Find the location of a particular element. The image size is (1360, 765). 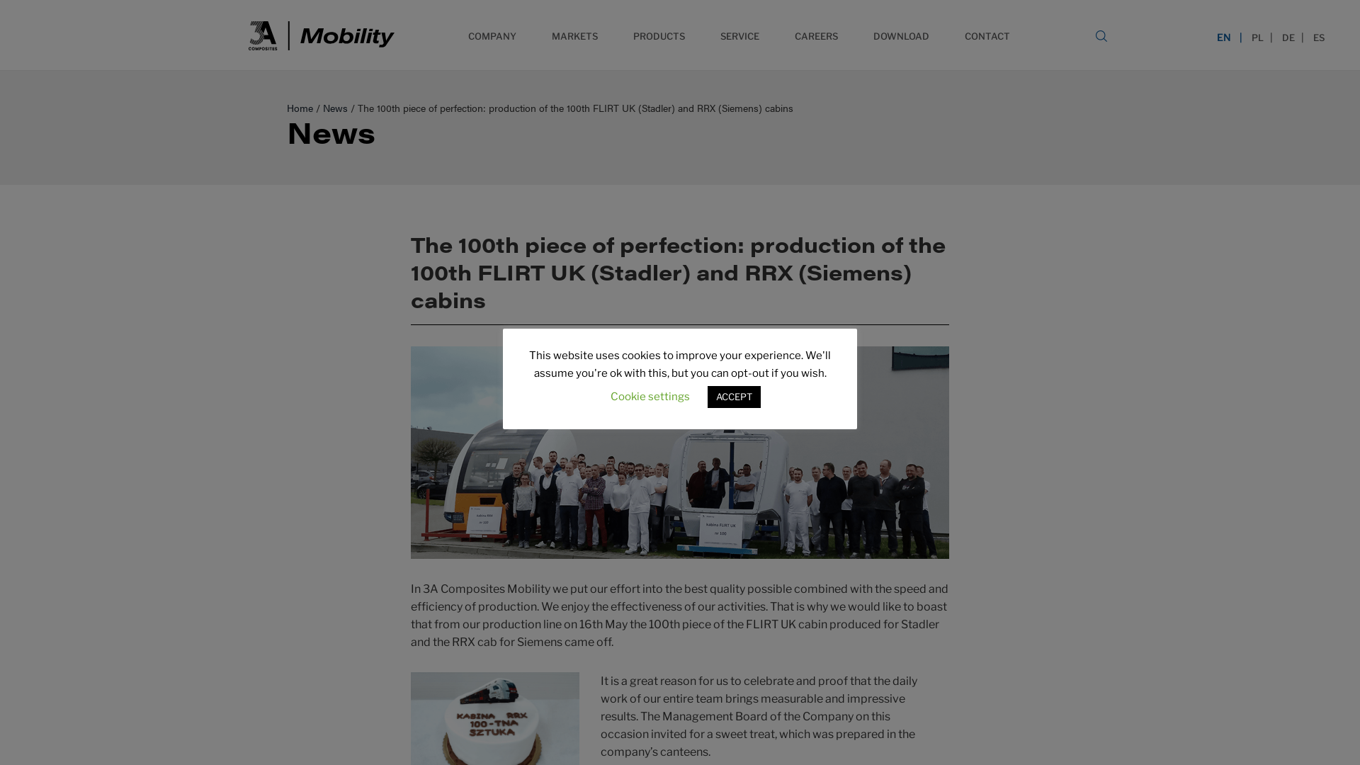

Home is located at coordinates (300, 108).